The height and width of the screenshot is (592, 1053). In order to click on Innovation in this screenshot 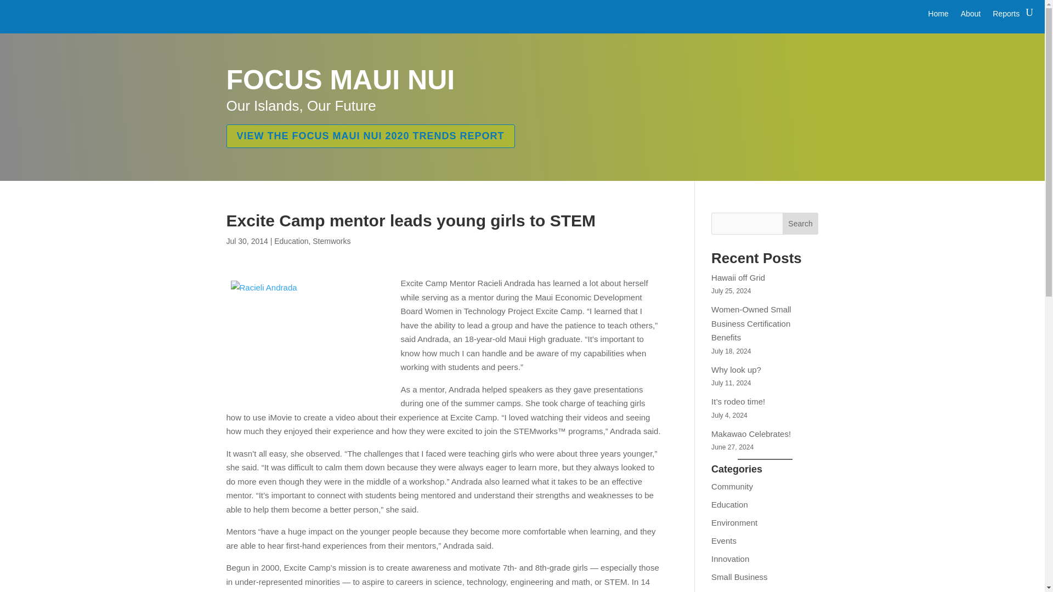, I will do `click(730, 559)`.